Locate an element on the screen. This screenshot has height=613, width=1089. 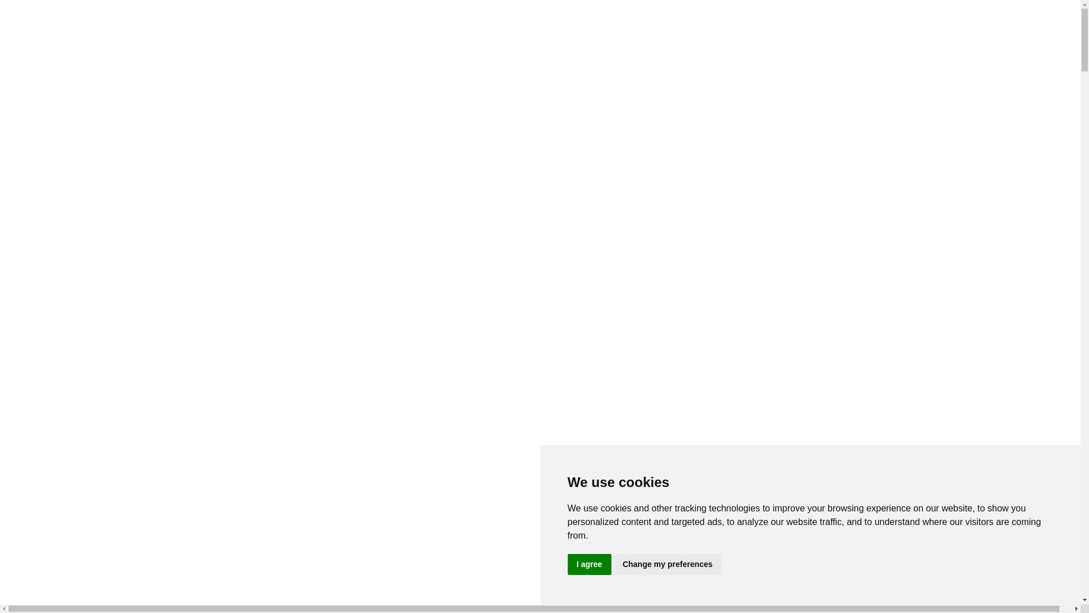
Corporate publications is located at coordinates (91, 564).